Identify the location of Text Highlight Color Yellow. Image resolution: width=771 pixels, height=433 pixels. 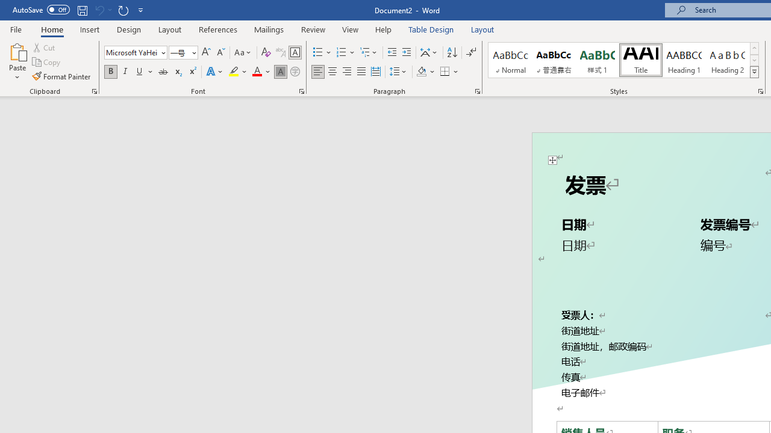
(234, 72).